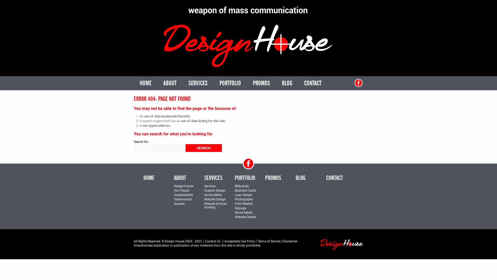 This screenshot has height=280, width=497. What do you see at coordinates (273, 178) in the screenshot?
I see `PROMOS` at bounding box center [273, 178].